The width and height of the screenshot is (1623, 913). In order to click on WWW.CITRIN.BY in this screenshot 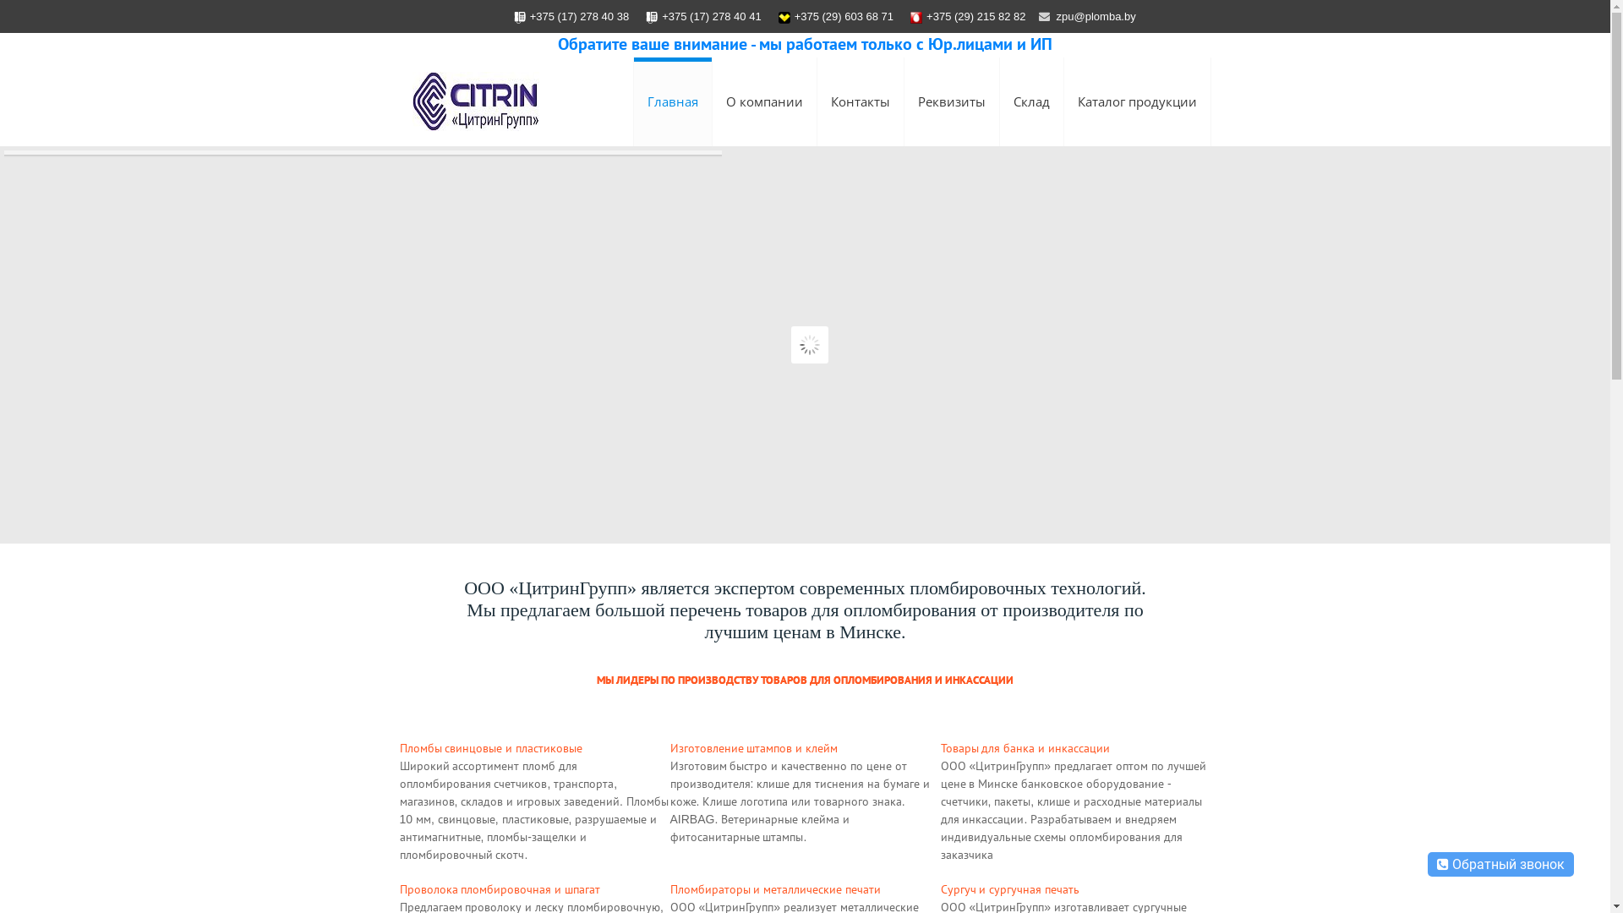, I will do `click(475, 101)`.